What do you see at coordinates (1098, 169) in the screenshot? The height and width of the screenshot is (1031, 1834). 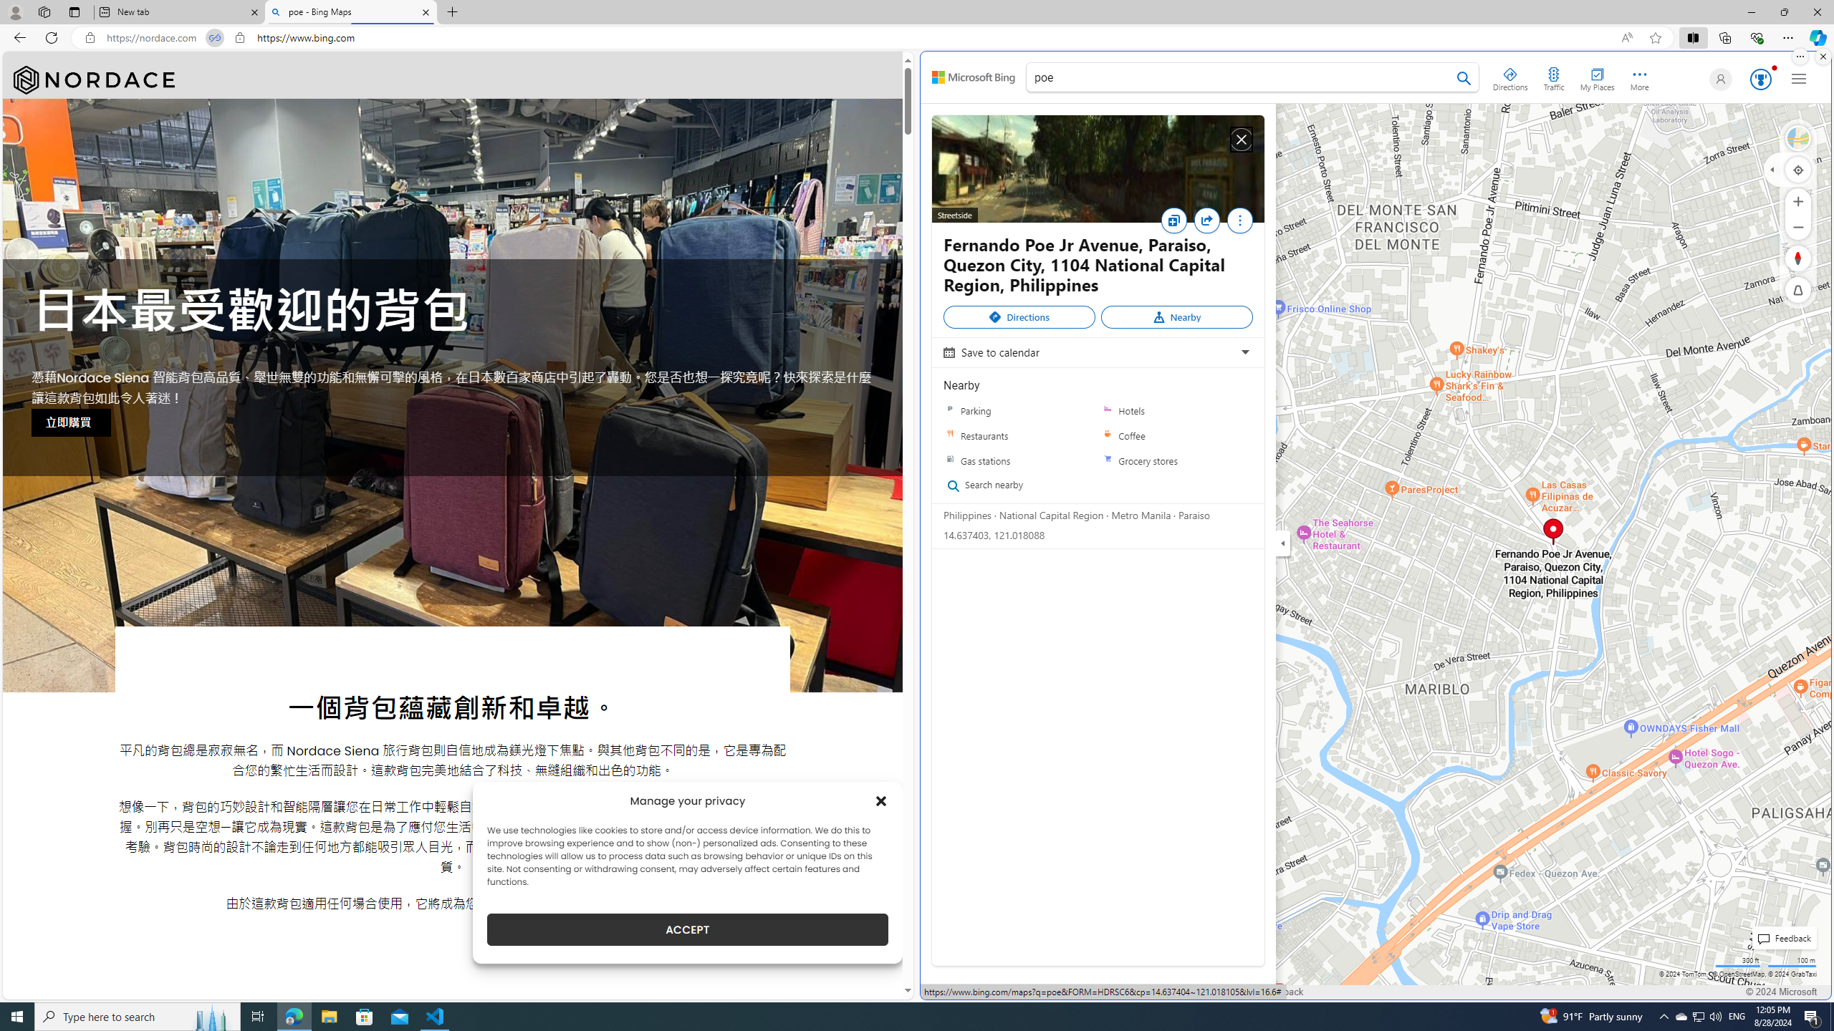 I see `Streetside` at bounding box center [1098, 169].